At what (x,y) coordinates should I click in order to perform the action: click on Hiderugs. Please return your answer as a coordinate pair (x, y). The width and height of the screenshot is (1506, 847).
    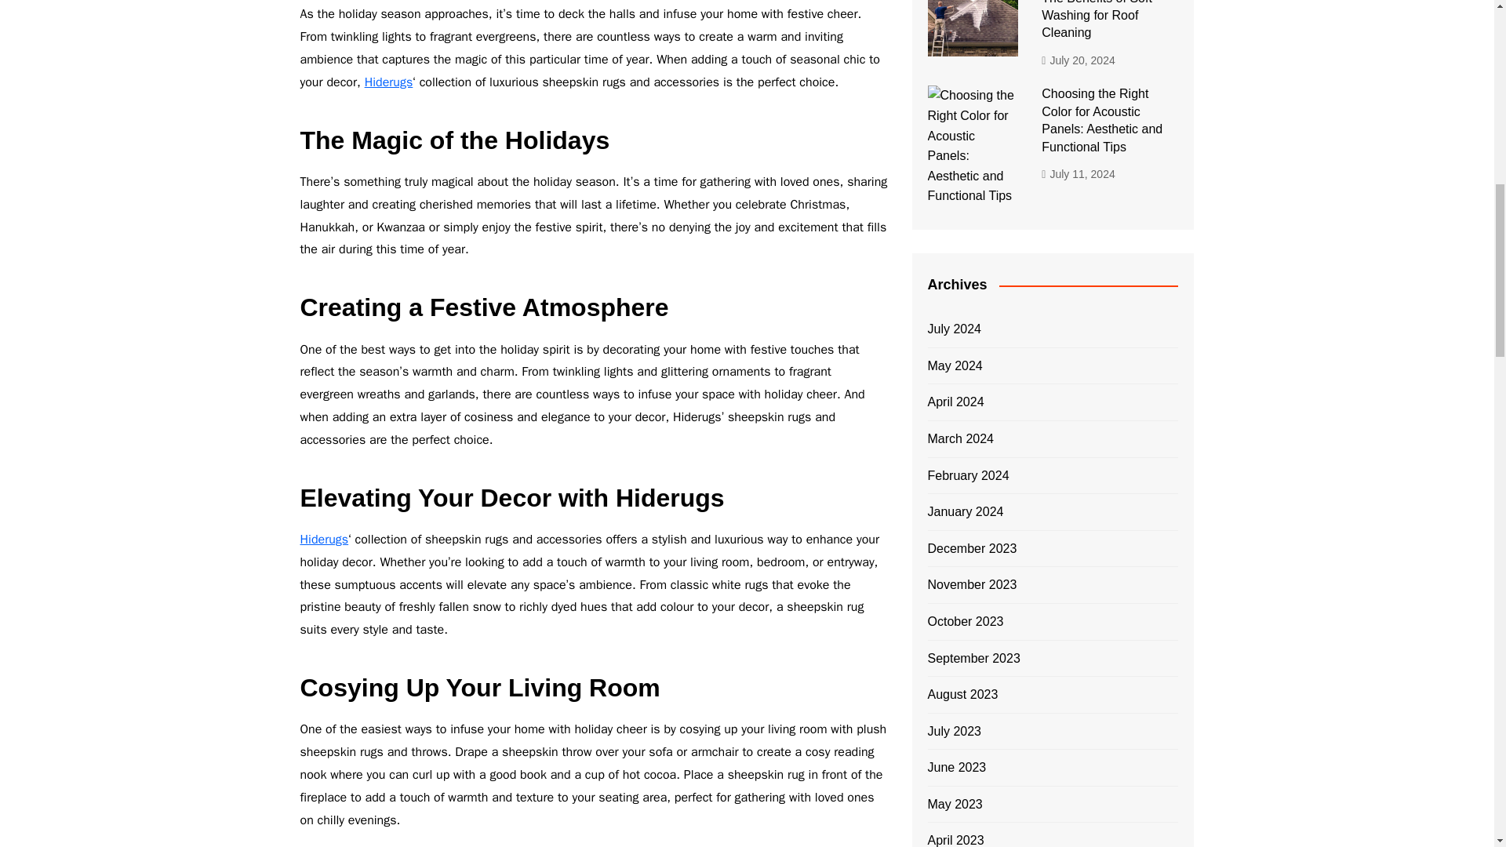
    Looking at the image, I should click on (323, 540).